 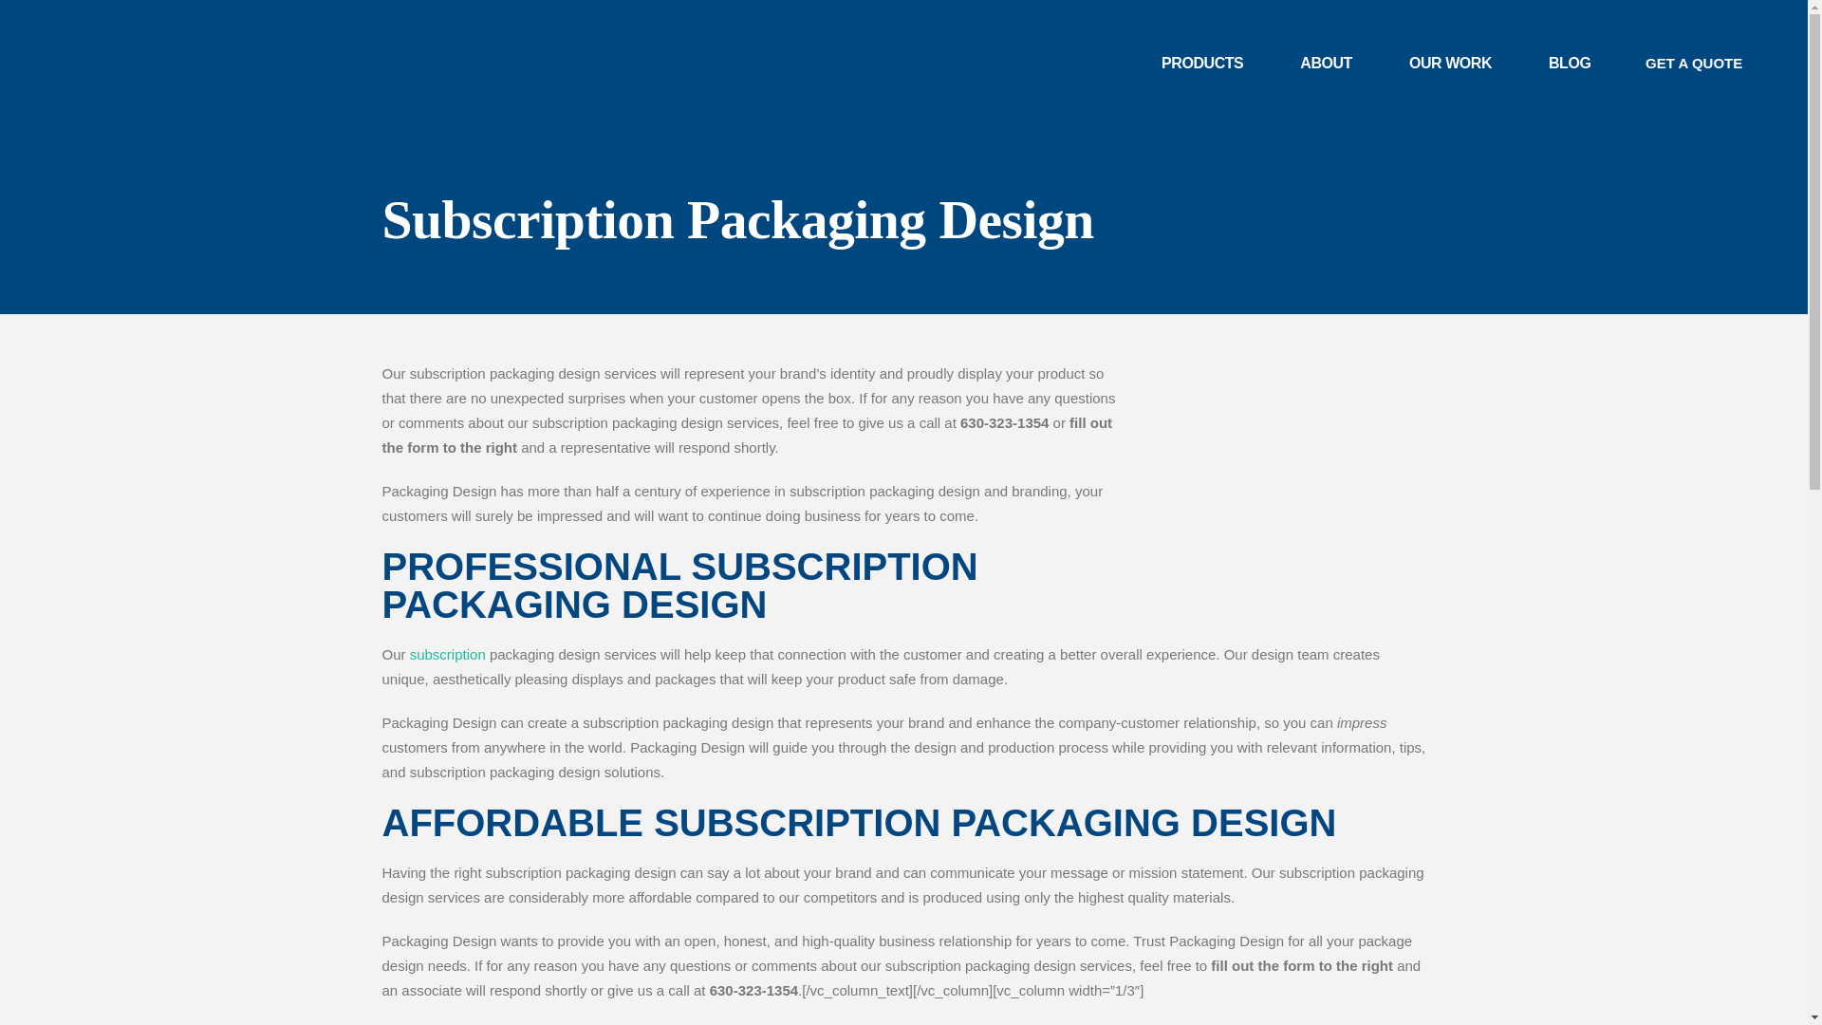 What do you see at coordinates (1694, 63) in the screenshot?
I see `GET A QUOTE` at bounding box center [1694, 63].